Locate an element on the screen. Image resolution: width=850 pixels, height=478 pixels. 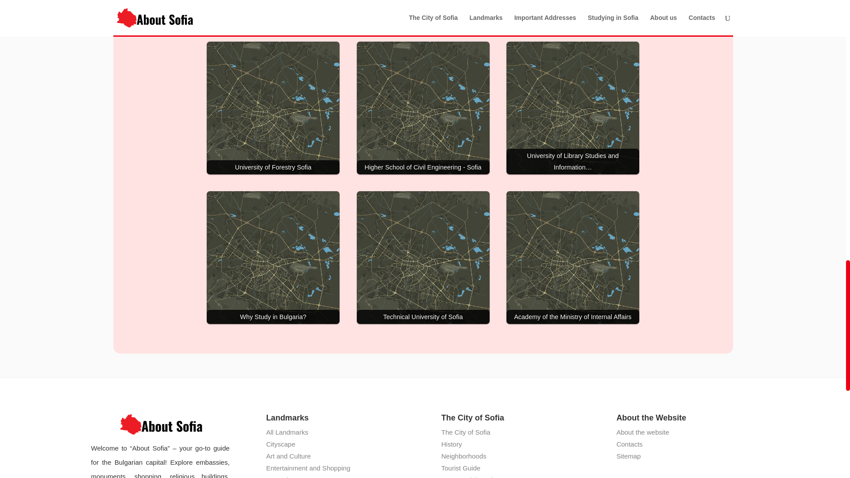
Why Study in Bulgaria? is located at coordinates (273, 258).